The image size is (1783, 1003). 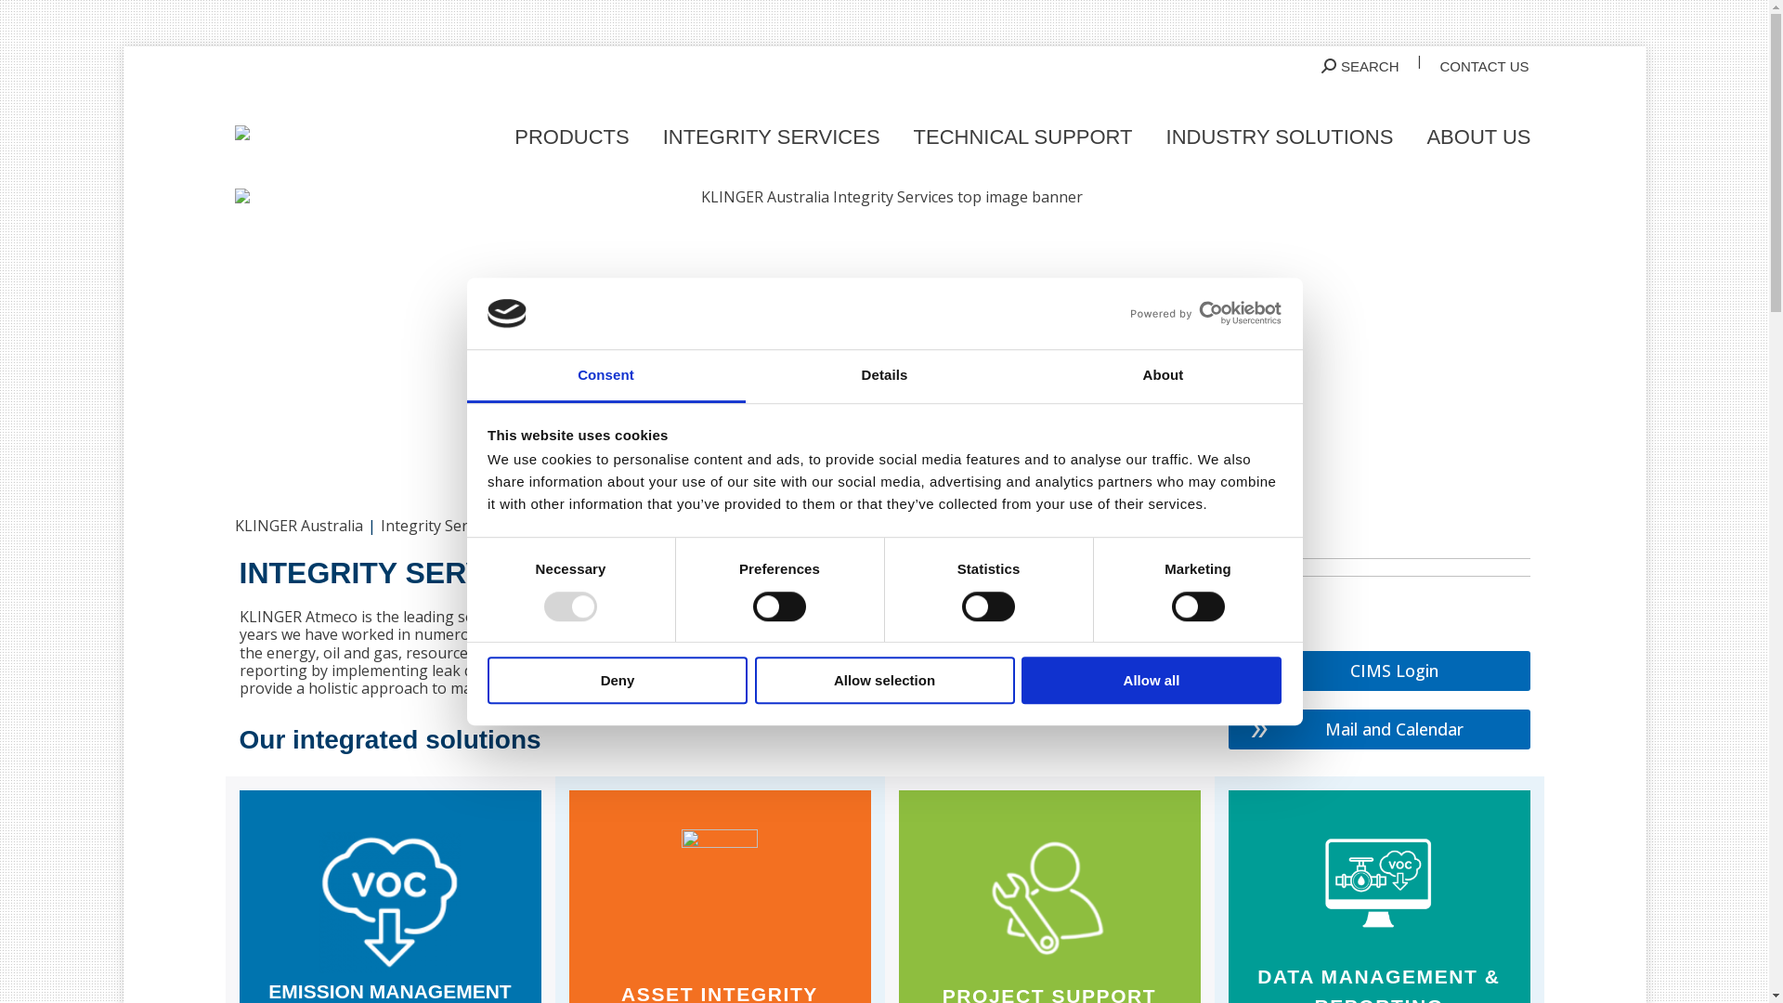 I want to click on INDUSTRY SOLUTIONS, so click(x=1280, y=133).